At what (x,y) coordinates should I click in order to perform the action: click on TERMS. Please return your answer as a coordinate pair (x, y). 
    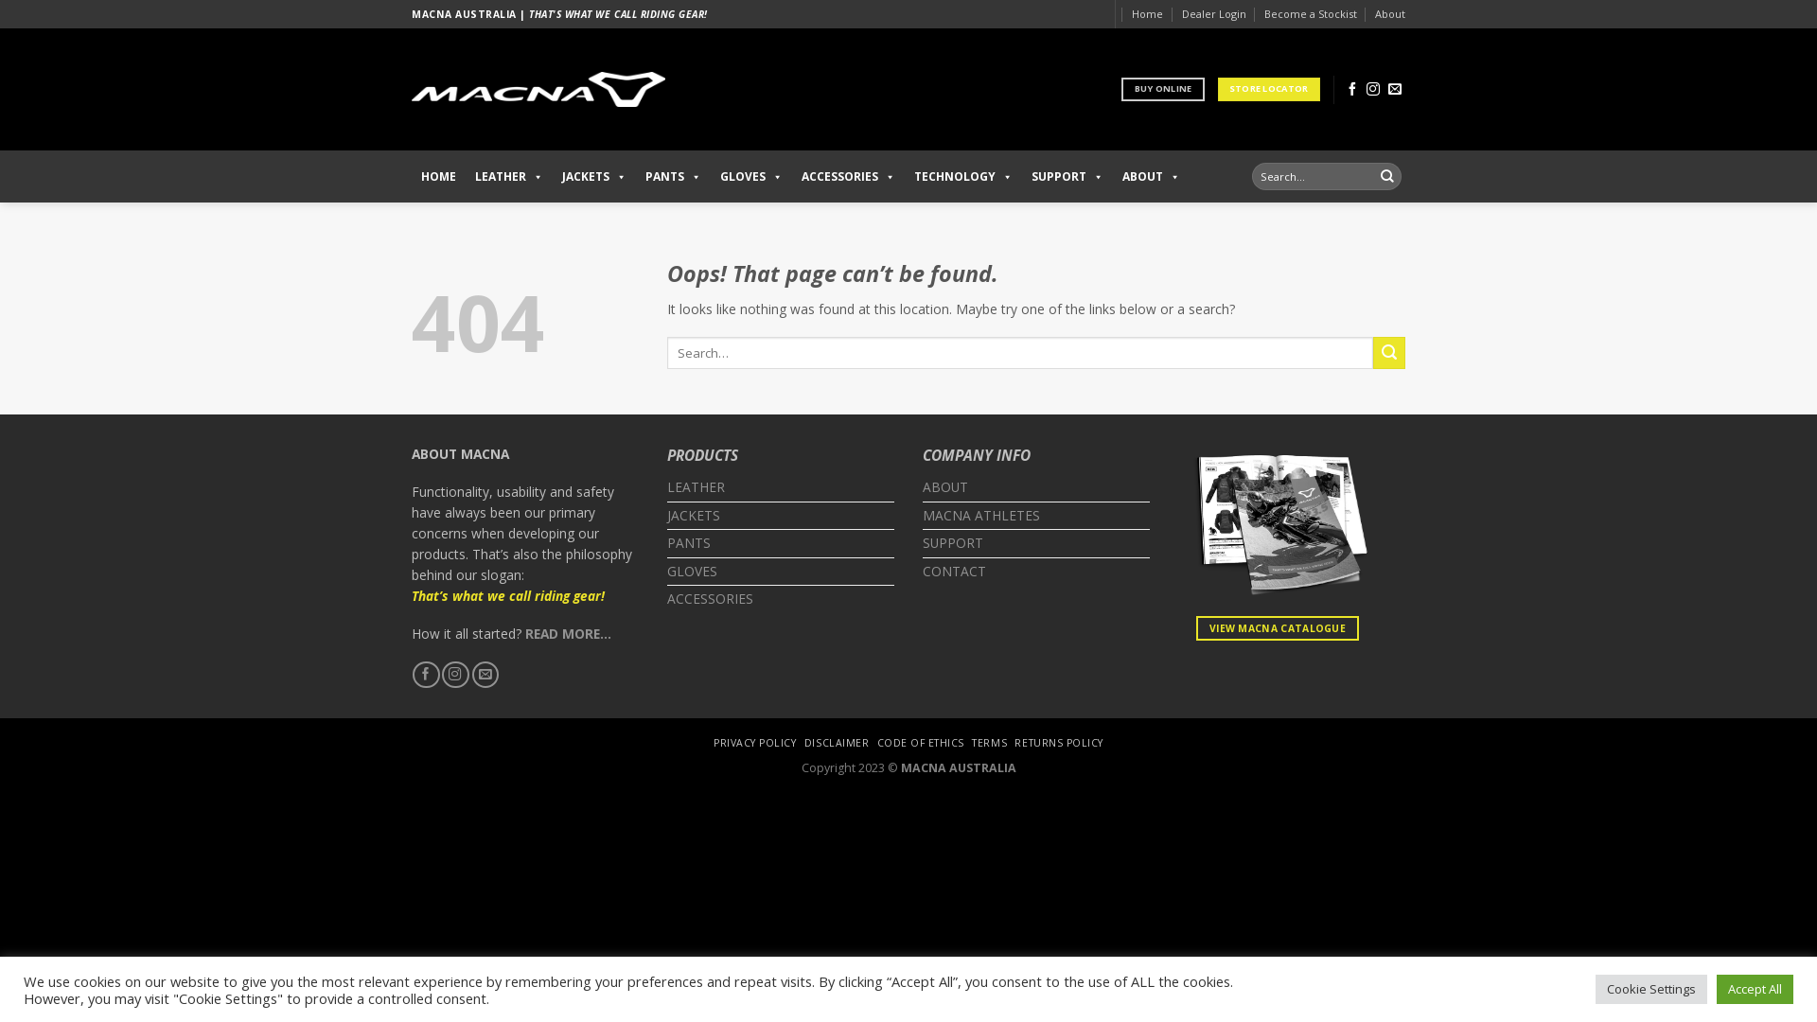
    Looking at the image, I should click on (990, 743).